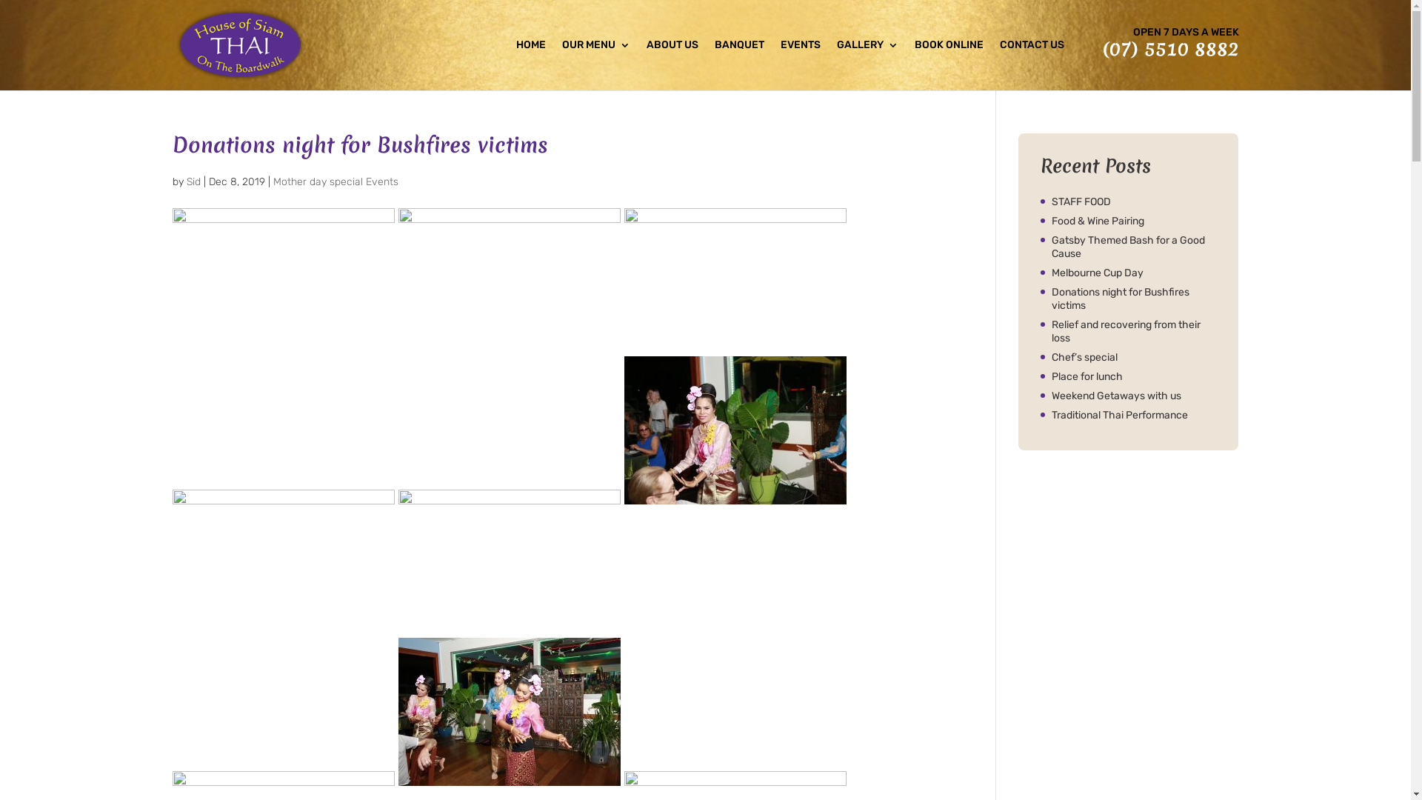  Describe the element at coordinates (1135, 299) in the screenshot. I see `Donations night for Bushfires victims` at that location.